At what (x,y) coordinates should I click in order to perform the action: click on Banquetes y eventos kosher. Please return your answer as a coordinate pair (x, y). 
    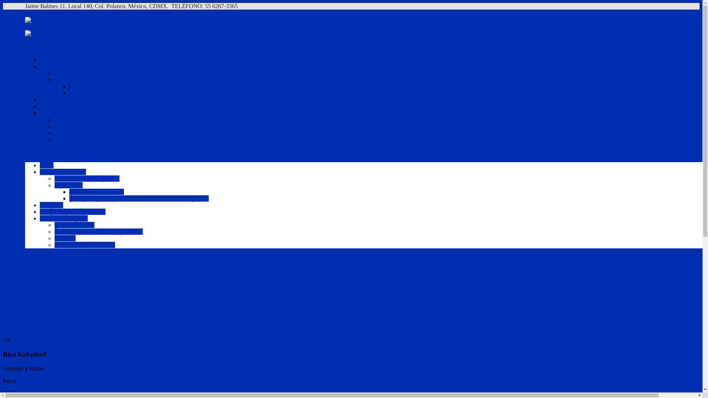
    Looking at the image, I should click on (73, 212).